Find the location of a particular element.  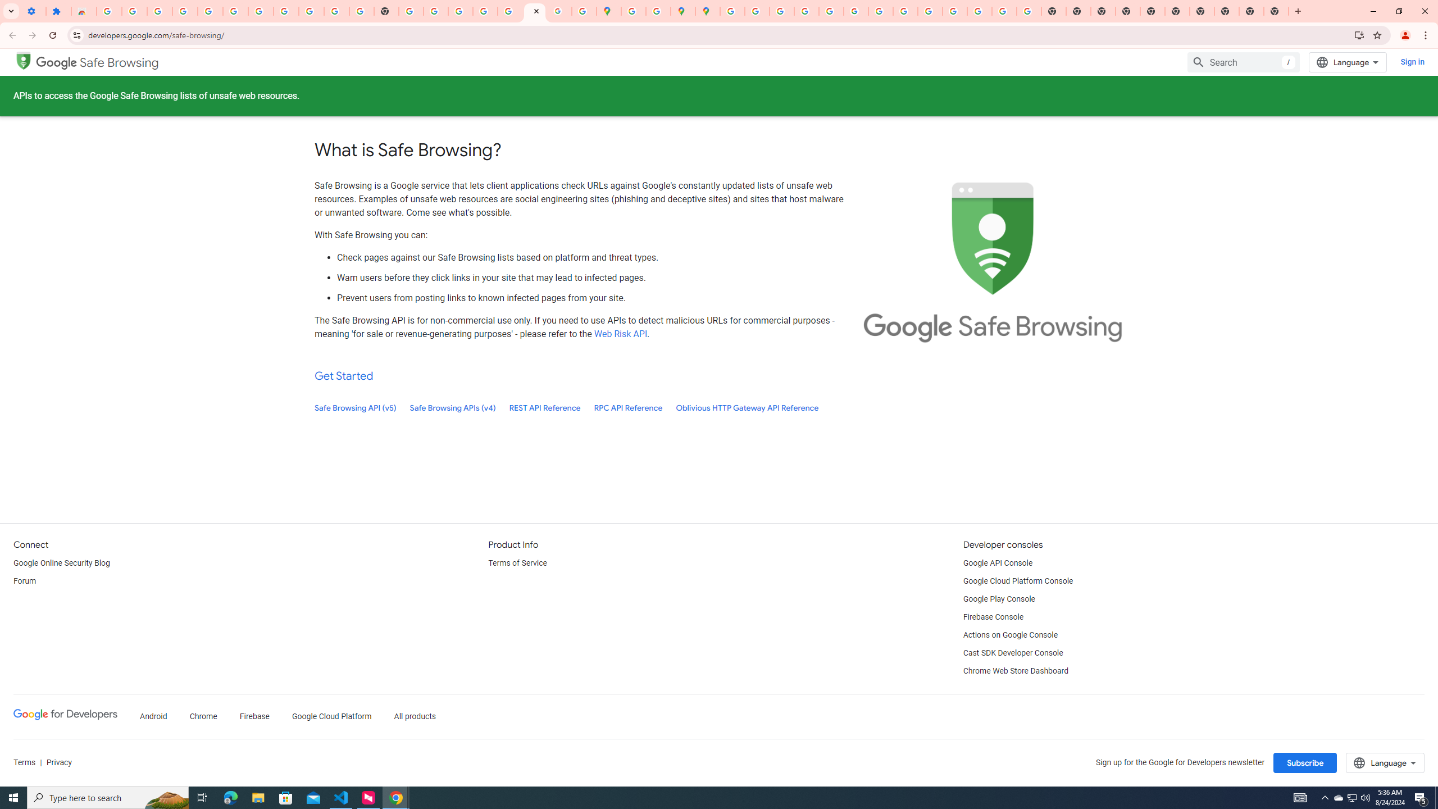

Forum is located at coordinates (25, 581).